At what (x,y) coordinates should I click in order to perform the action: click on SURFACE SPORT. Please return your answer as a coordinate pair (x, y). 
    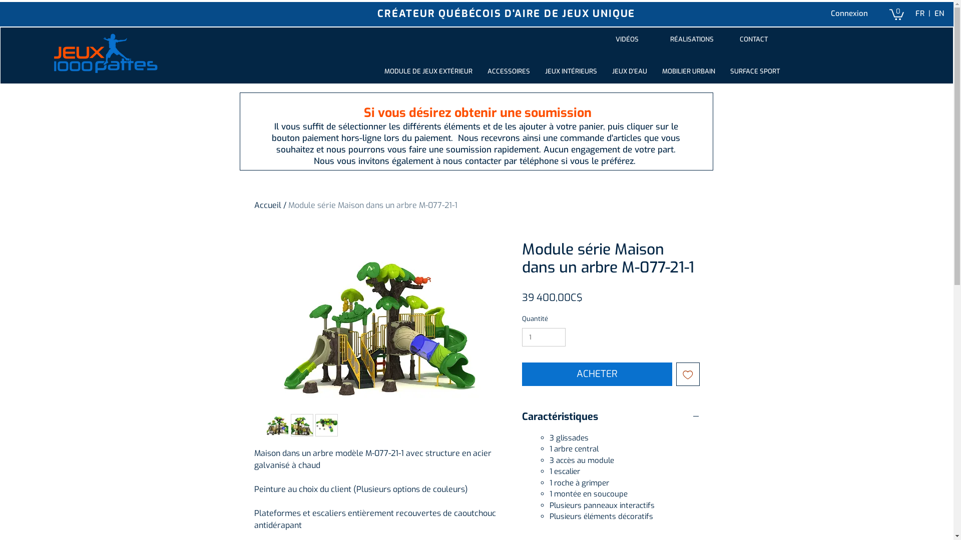
    Looking at the image, I should click on (755, 71).